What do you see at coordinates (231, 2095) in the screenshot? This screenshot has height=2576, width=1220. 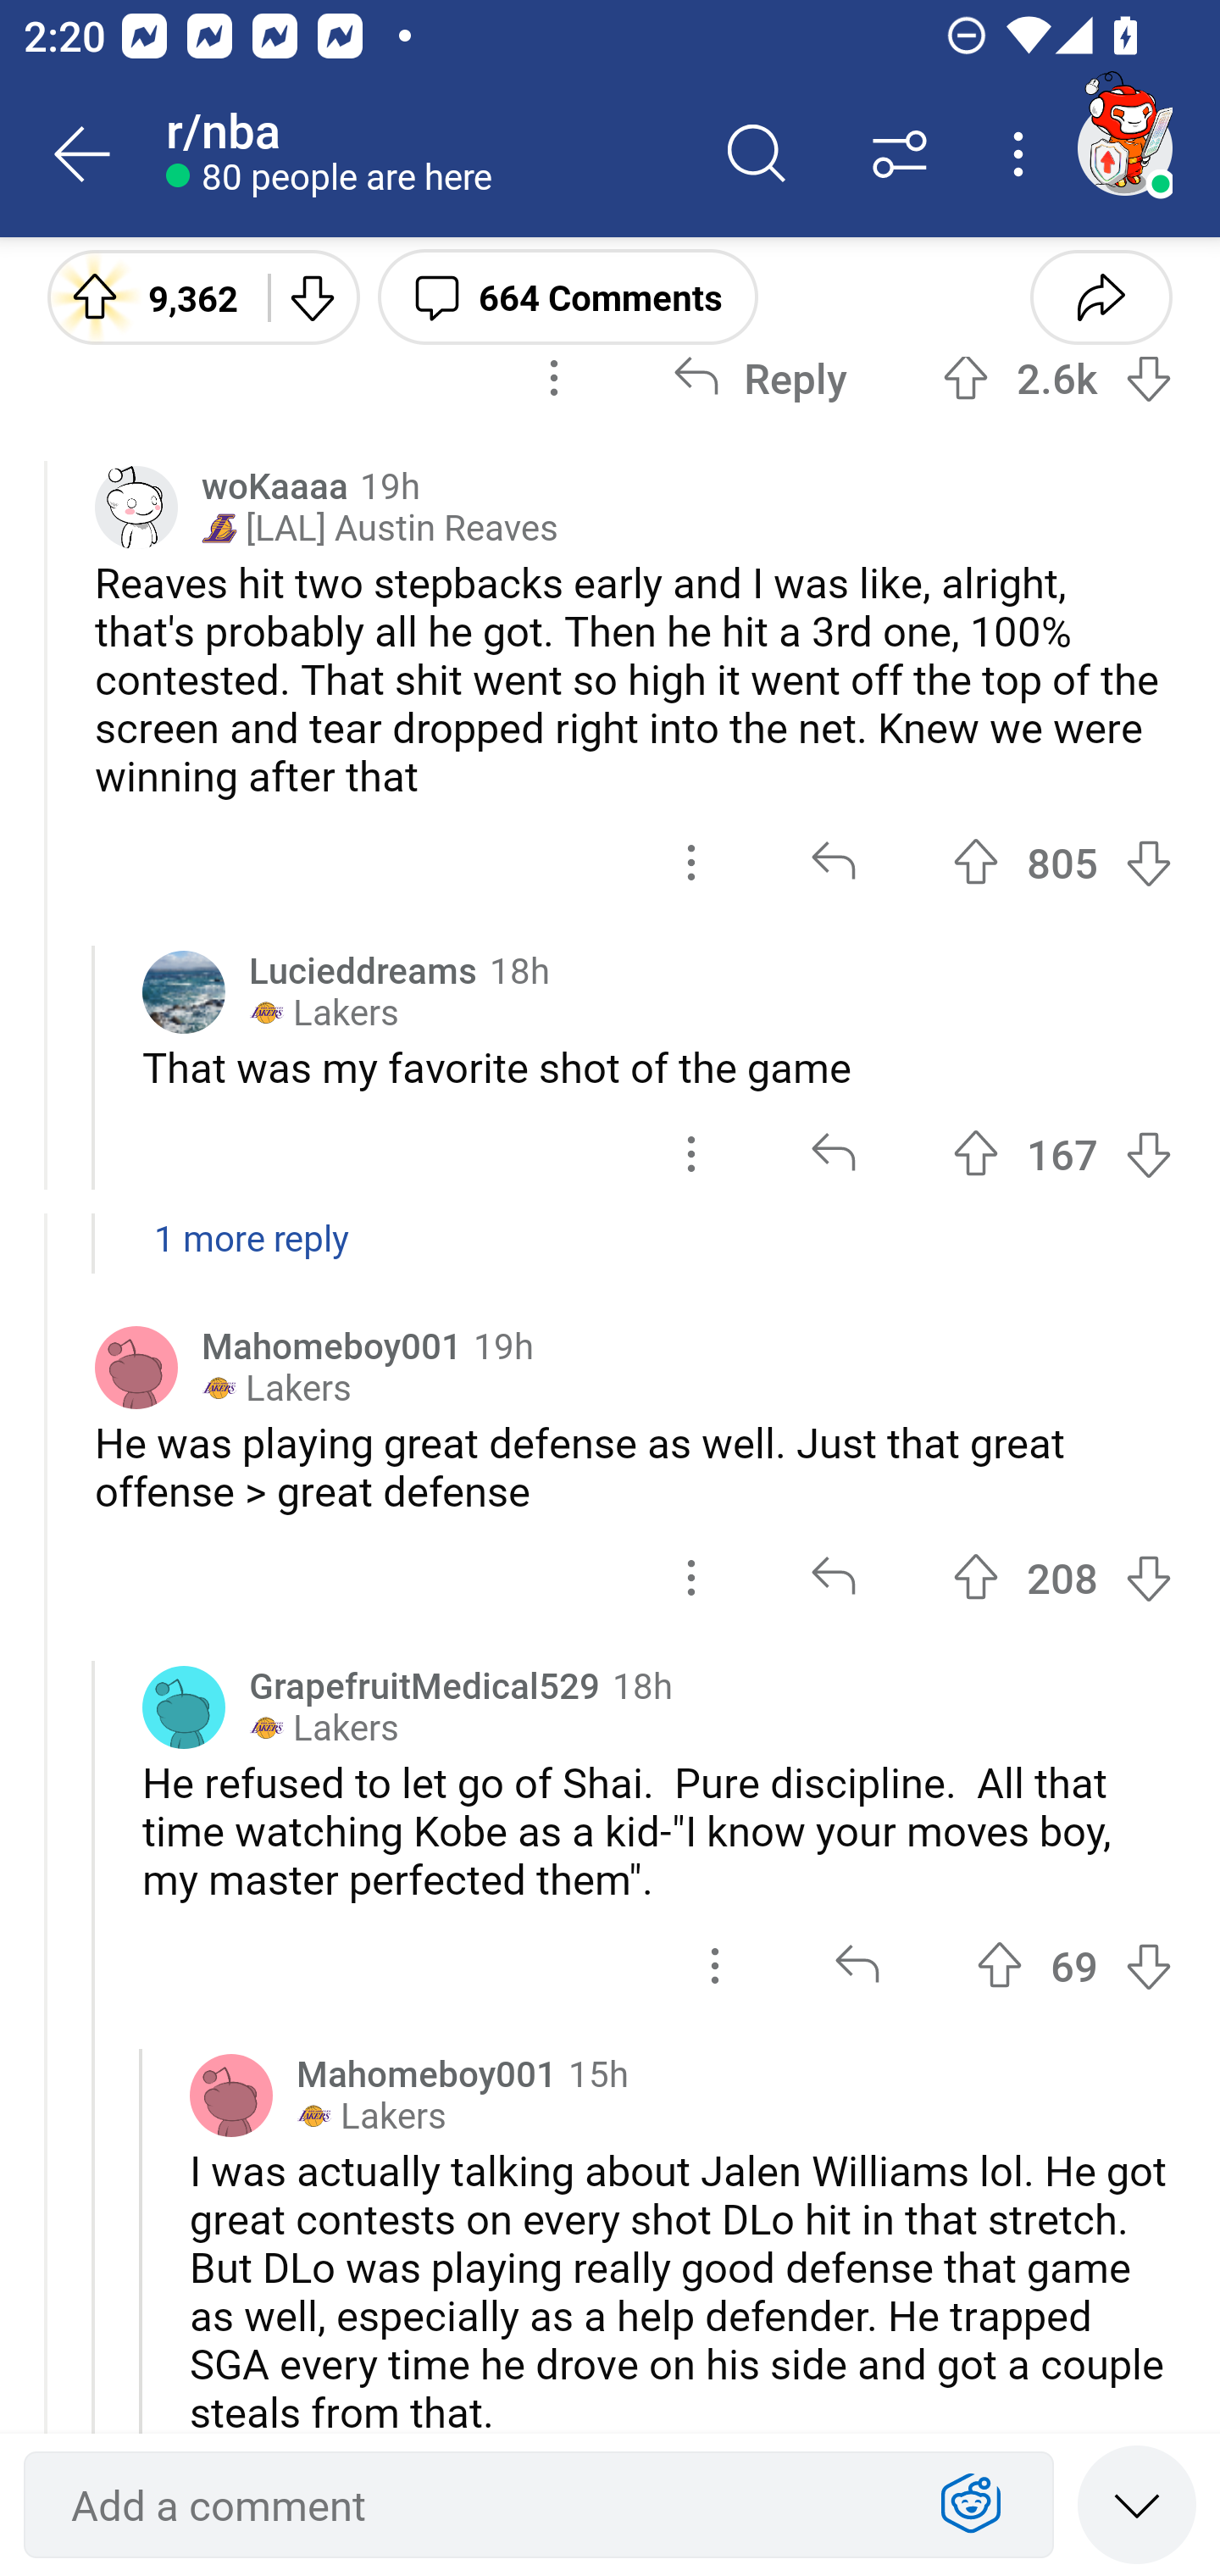 I see `Avatar` at bounding box center [231, 2095].